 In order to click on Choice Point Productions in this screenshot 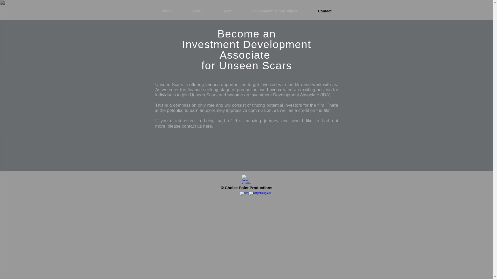, I will do `click(248, 188)`.